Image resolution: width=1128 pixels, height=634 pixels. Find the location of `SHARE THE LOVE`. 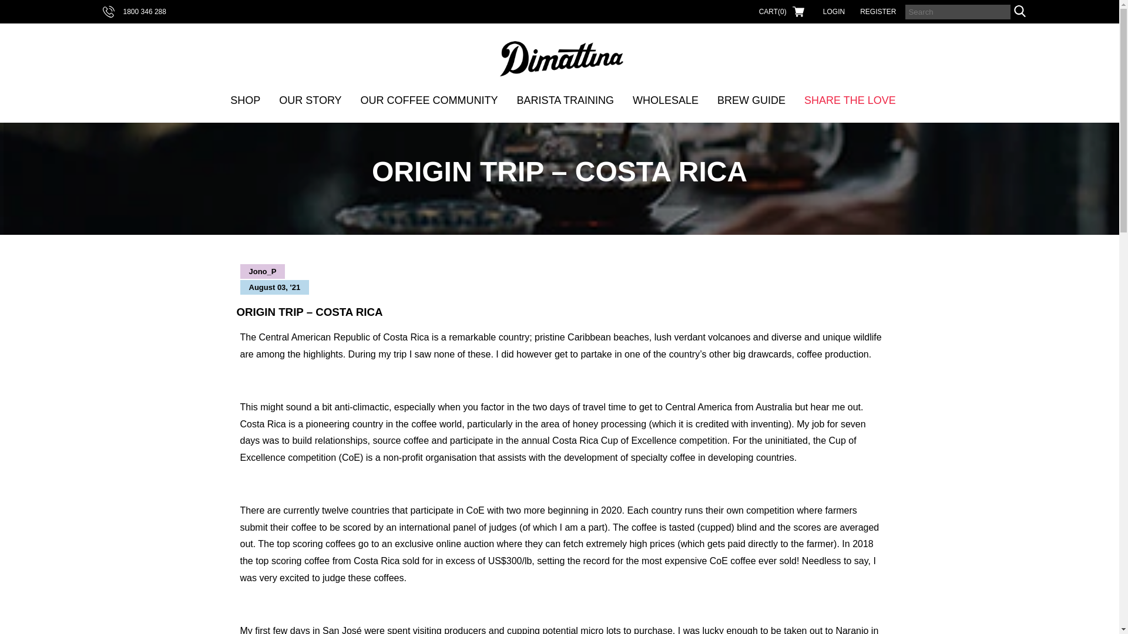

SHARE THE LOVE is located at coordinates (850, 100).